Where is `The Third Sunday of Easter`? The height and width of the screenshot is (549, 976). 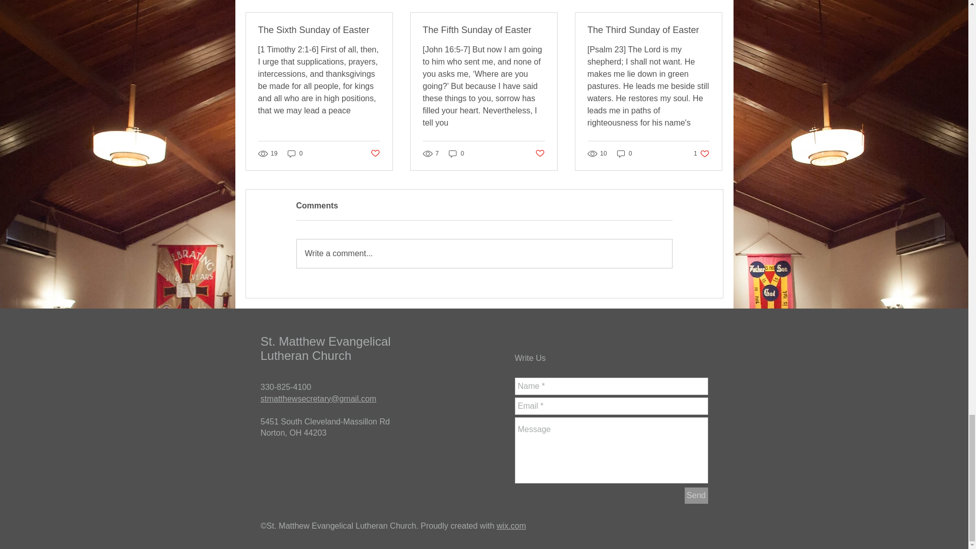 The Third Sunday of Easter is located at coordinates (701, 153).